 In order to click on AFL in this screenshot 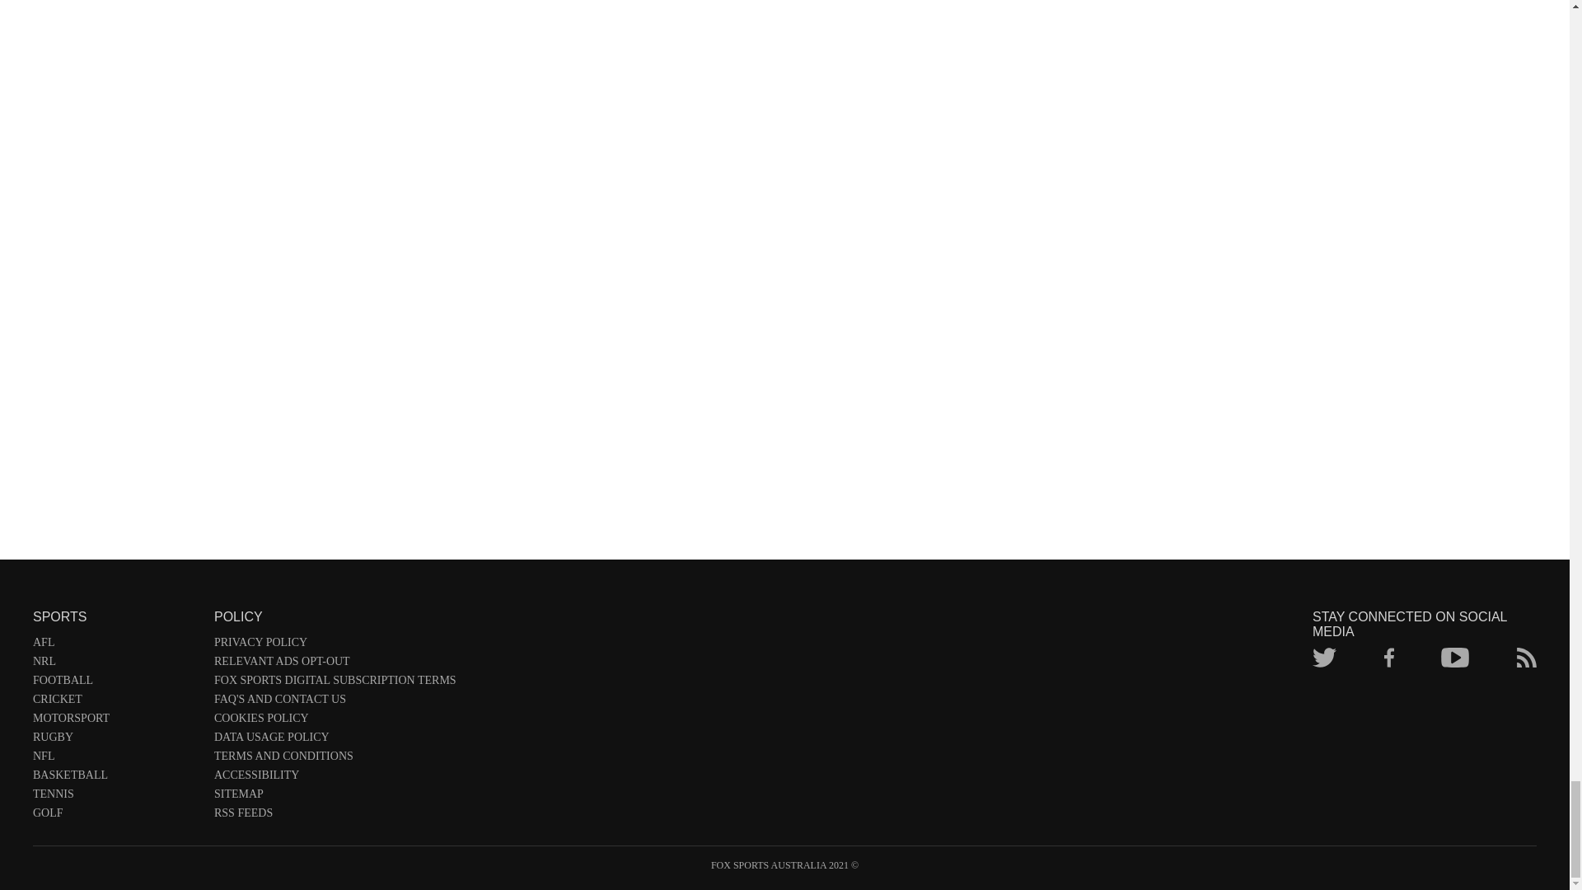, I will do `click(115, 645)`.